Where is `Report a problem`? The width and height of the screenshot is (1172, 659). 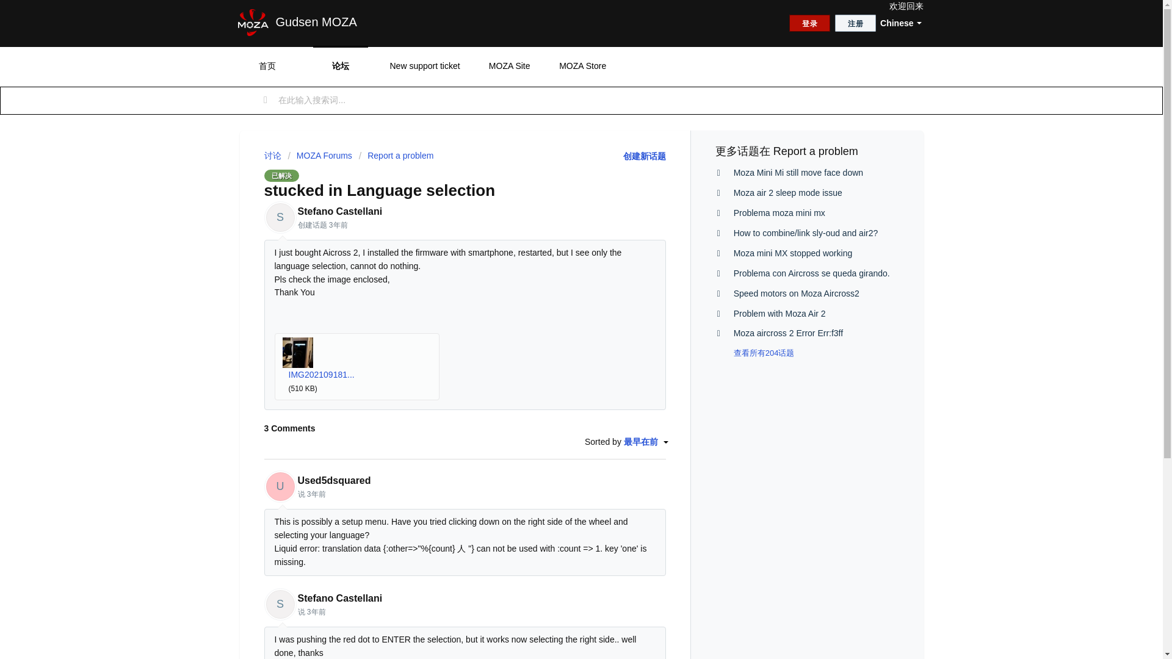
Report a problem is located at coordinates (396, 156).